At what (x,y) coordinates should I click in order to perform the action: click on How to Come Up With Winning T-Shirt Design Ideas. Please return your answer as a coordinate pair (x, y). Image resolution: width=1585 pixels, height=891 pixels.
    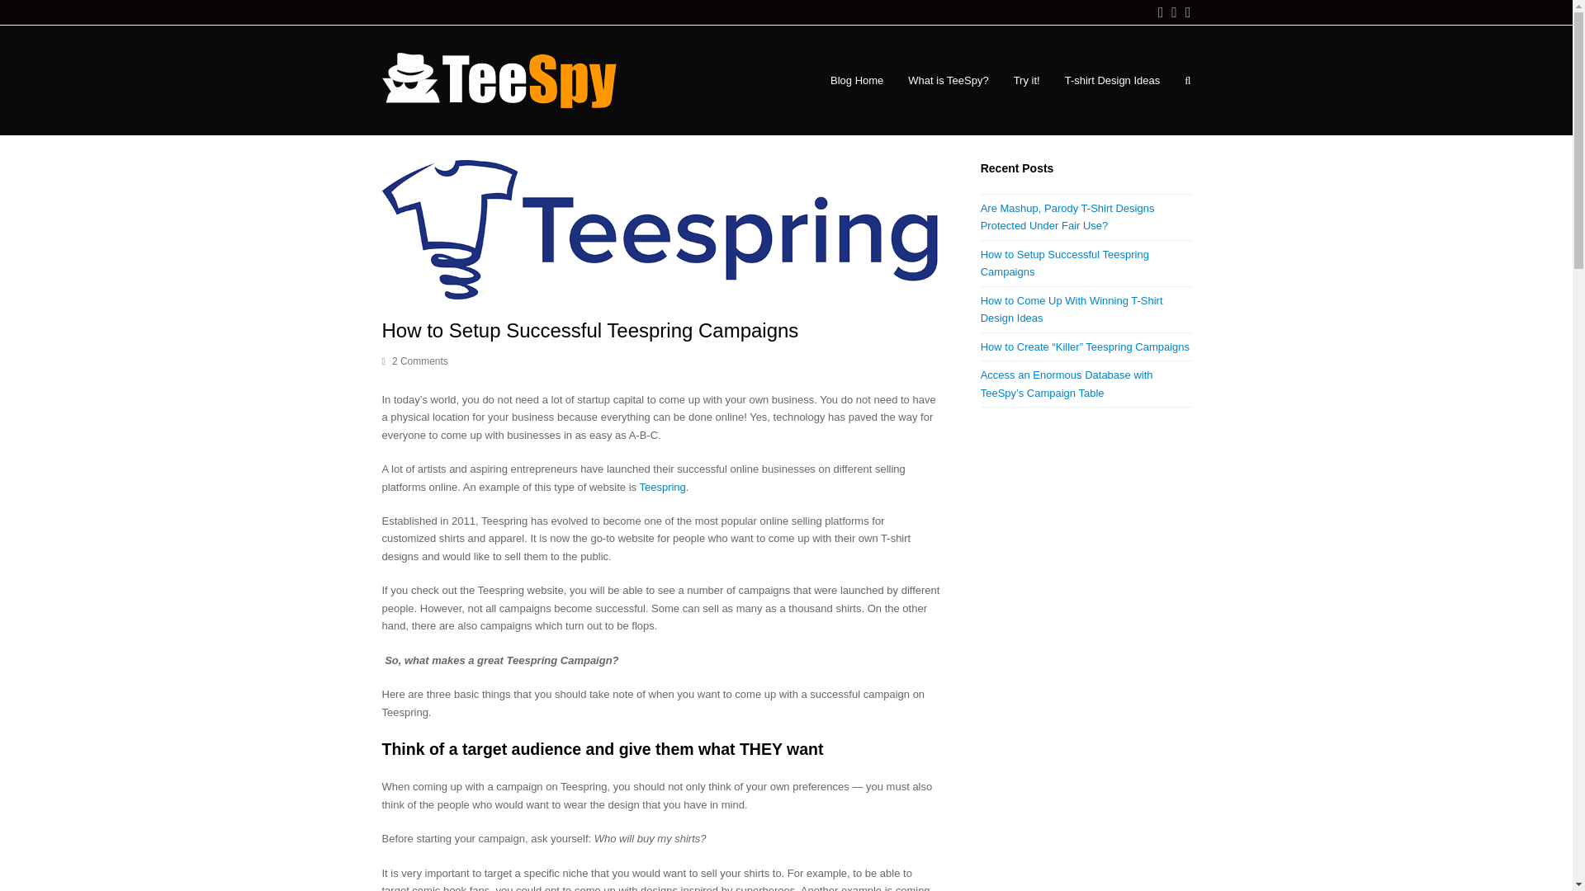
    Looking at the image, I should click on (1072, 309).